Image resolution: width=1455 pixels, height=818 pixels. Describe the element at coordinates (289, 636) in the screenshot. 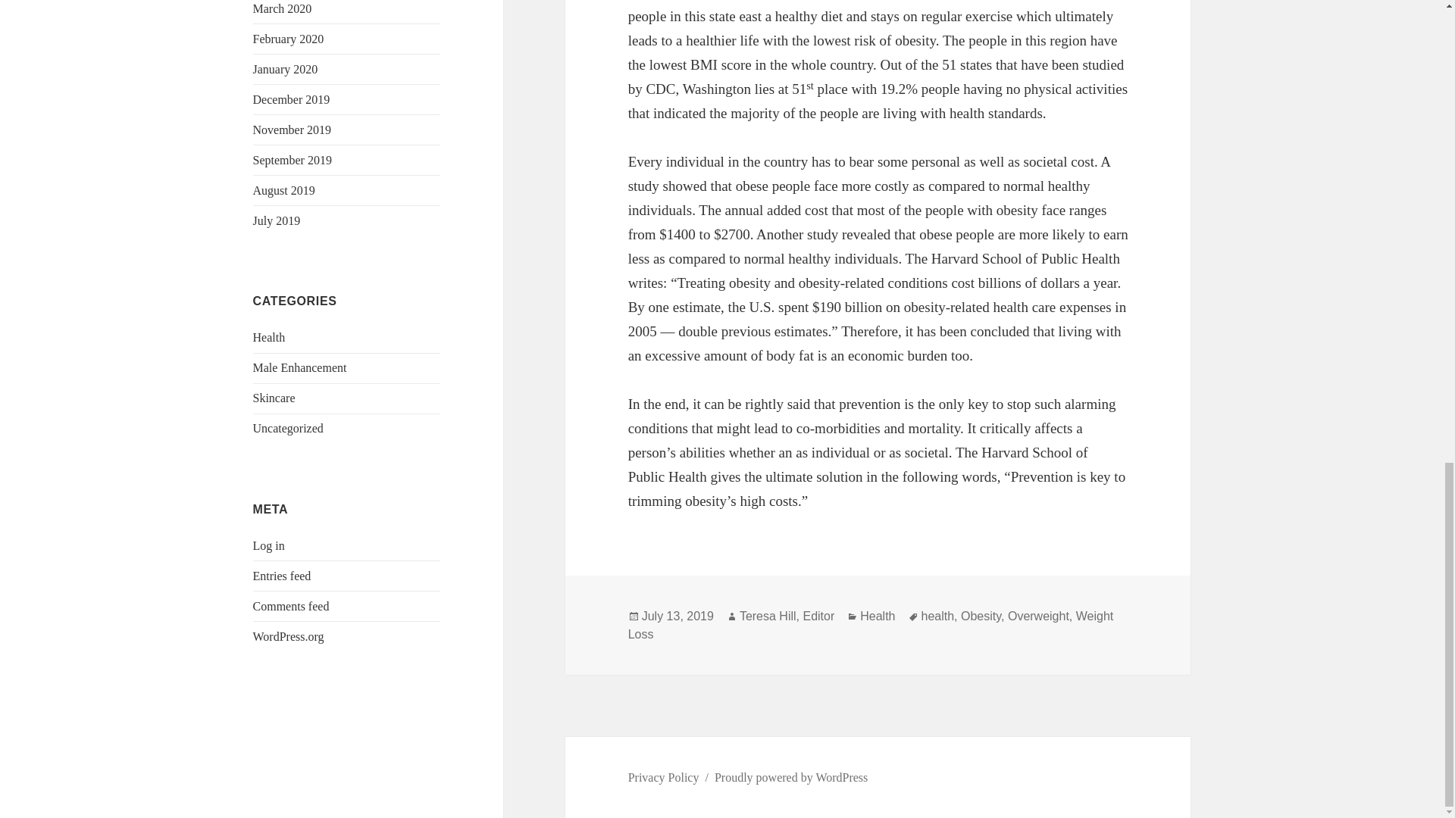

I see `WordPress.org` at that location.